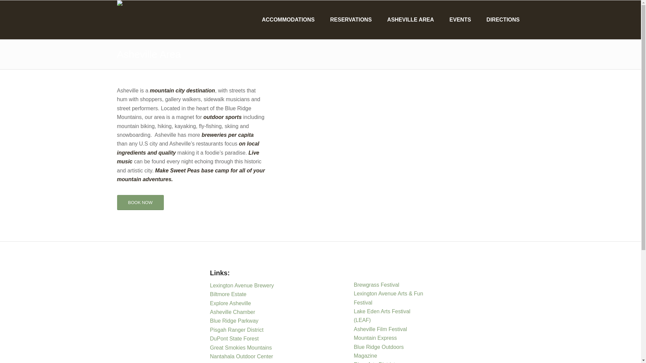 The width and height of the screenshot is (646, 363). I want to click on ASHEVILLE AREA, so click(407, 19).